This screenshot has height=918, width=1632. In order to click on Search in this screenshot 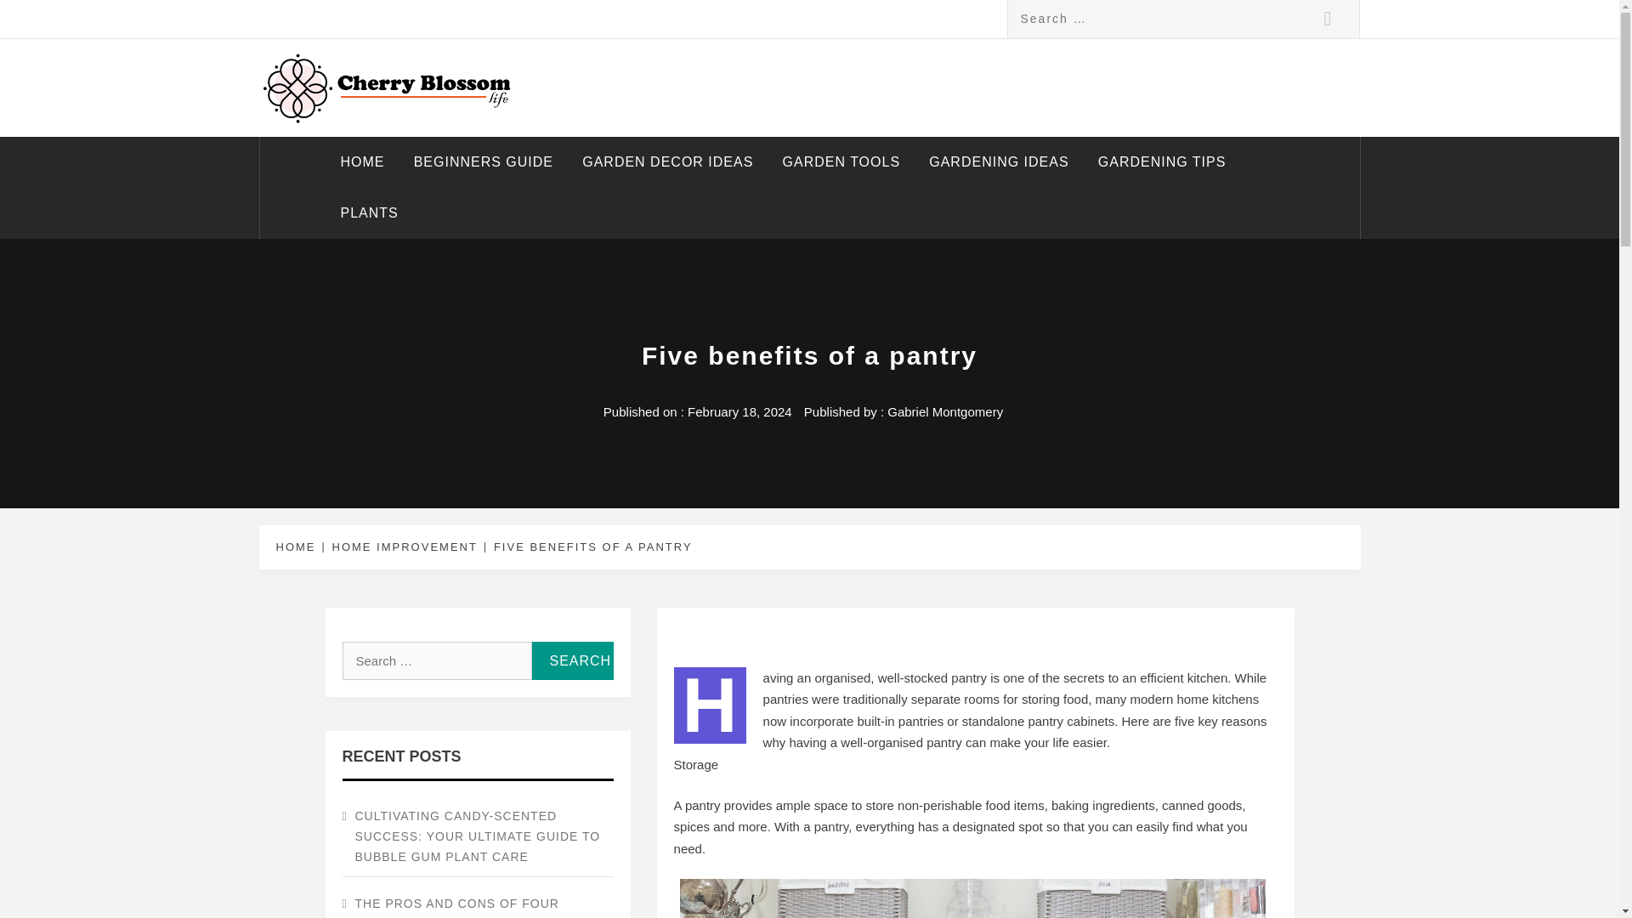, I will do `click(1328, 19)`.